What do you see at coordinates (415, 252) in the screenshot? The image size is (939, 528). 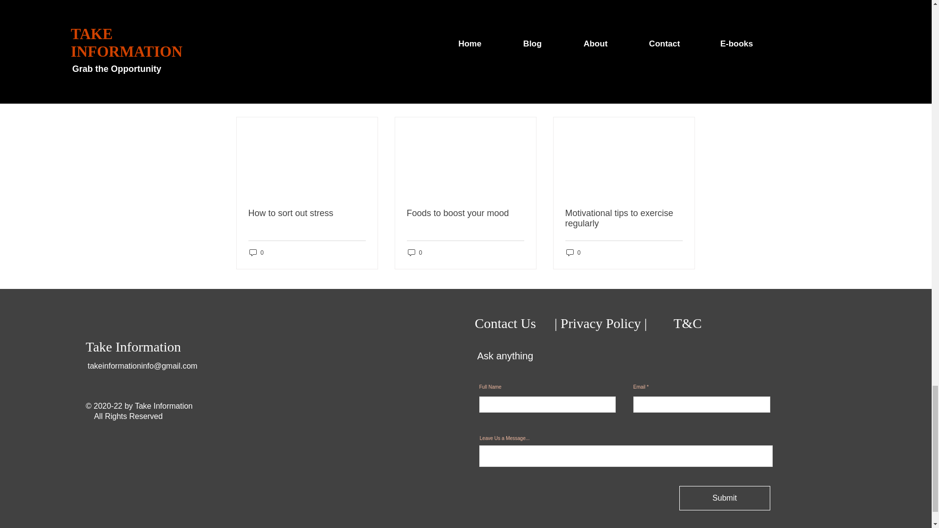 I see `0` at bounding box center [415, 252].